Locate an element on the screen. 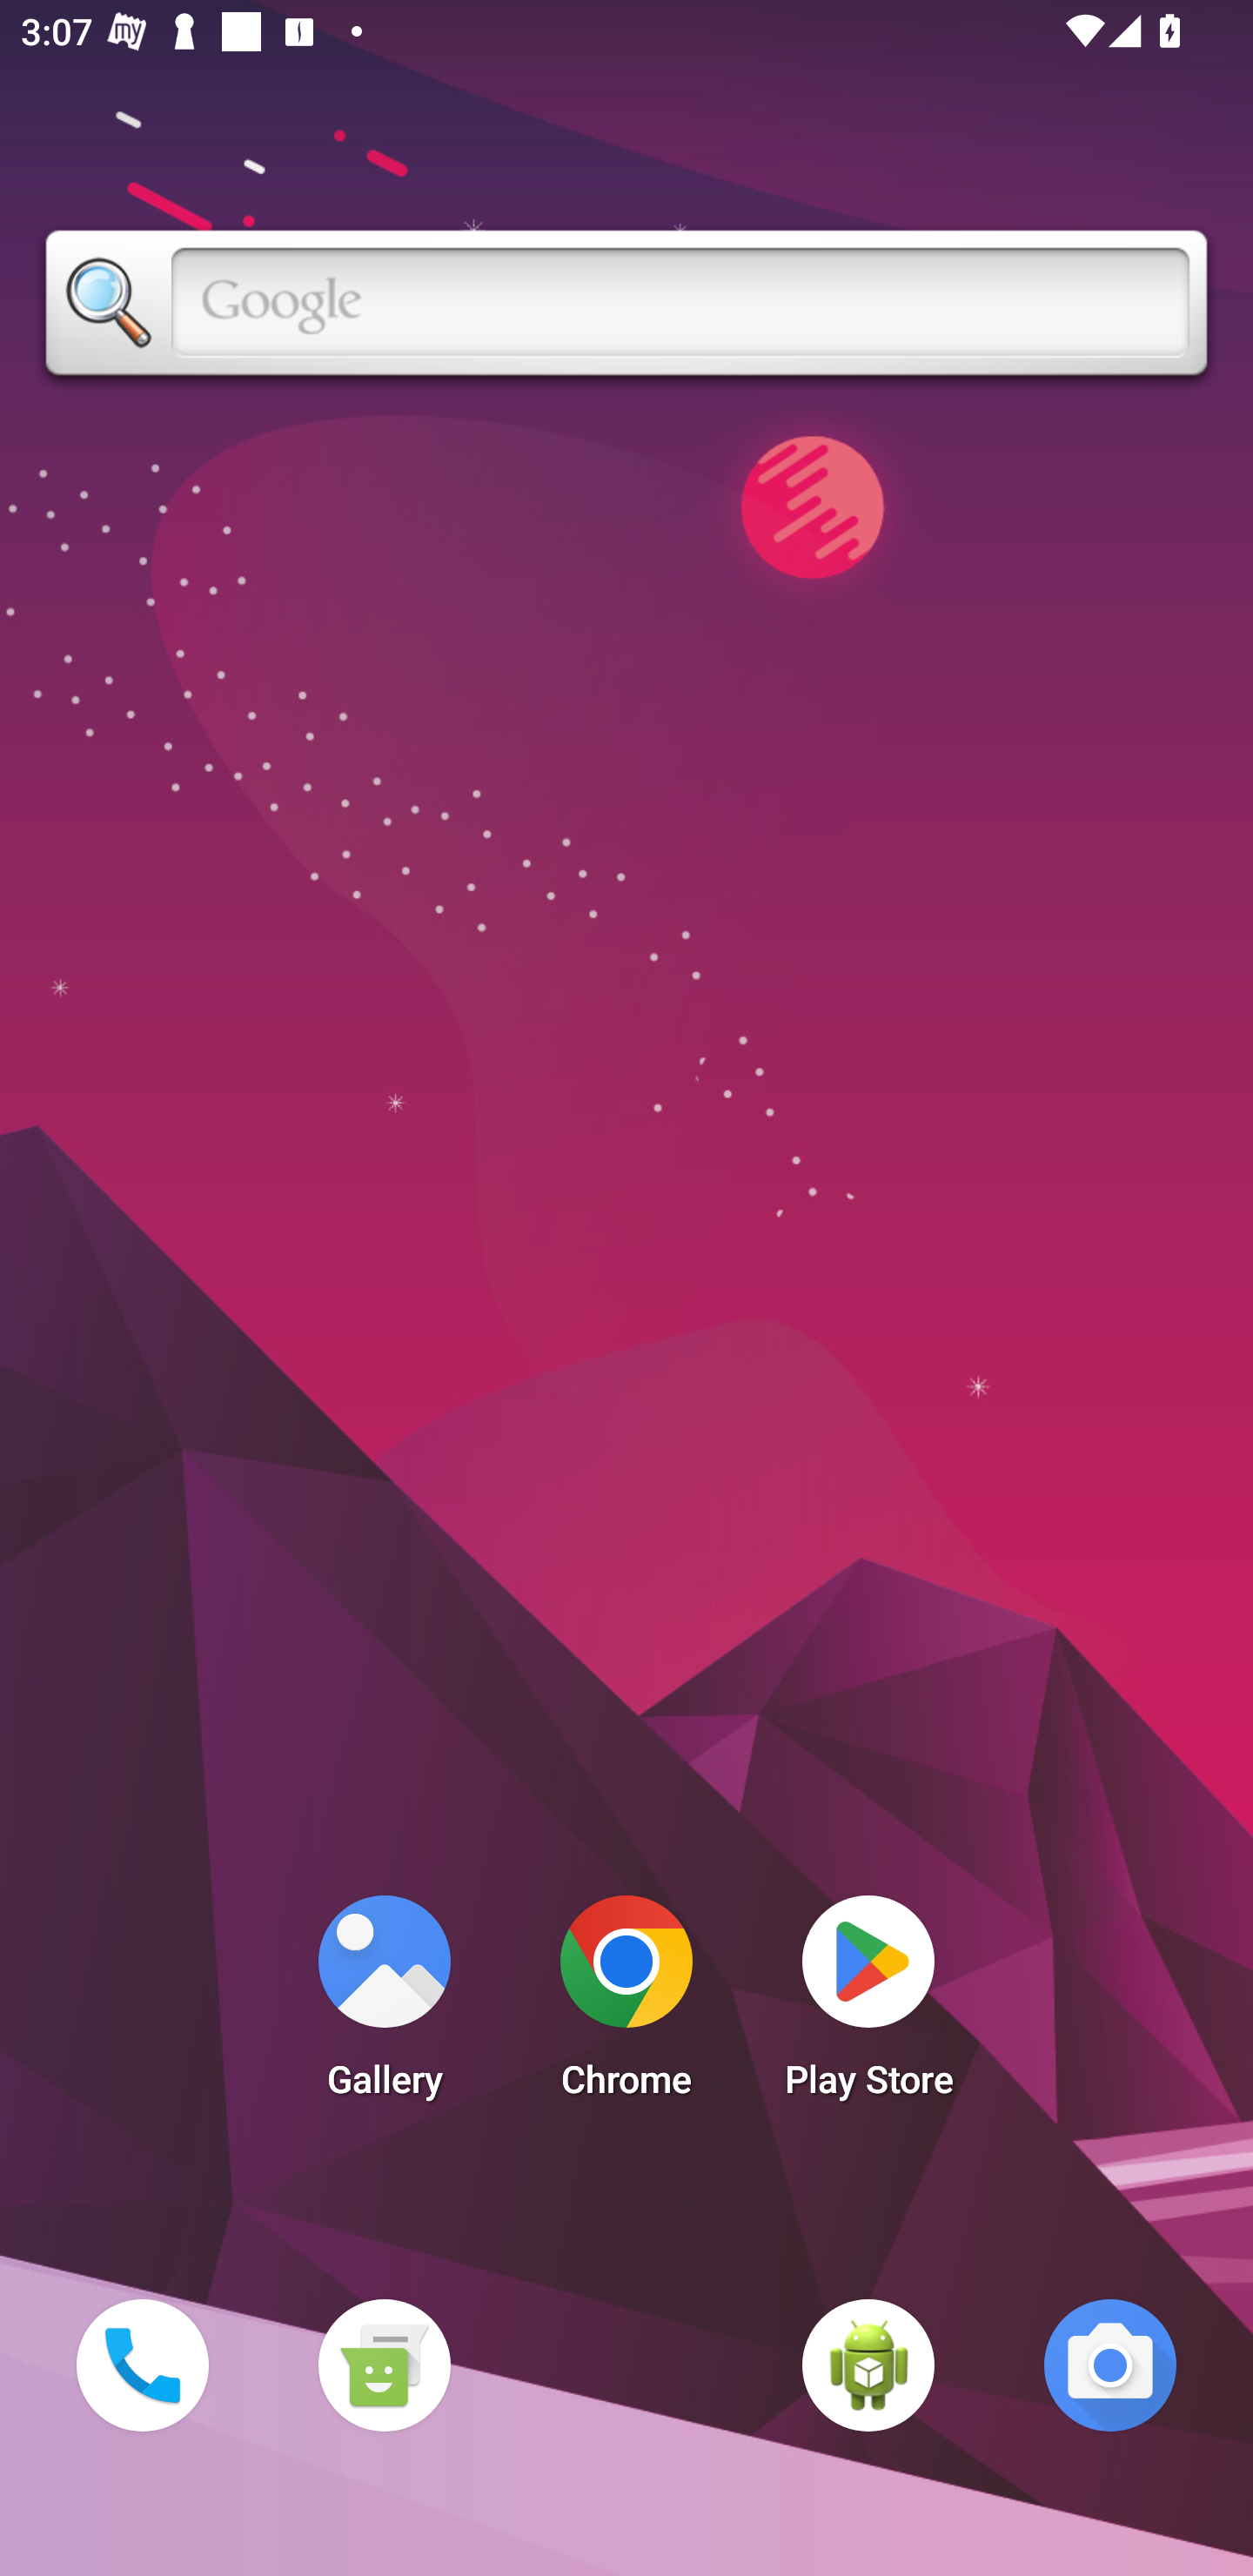 Image resolution: width=1253 pixels, height=2576 pixels. Play Store is located at coordinates (868, 2005).